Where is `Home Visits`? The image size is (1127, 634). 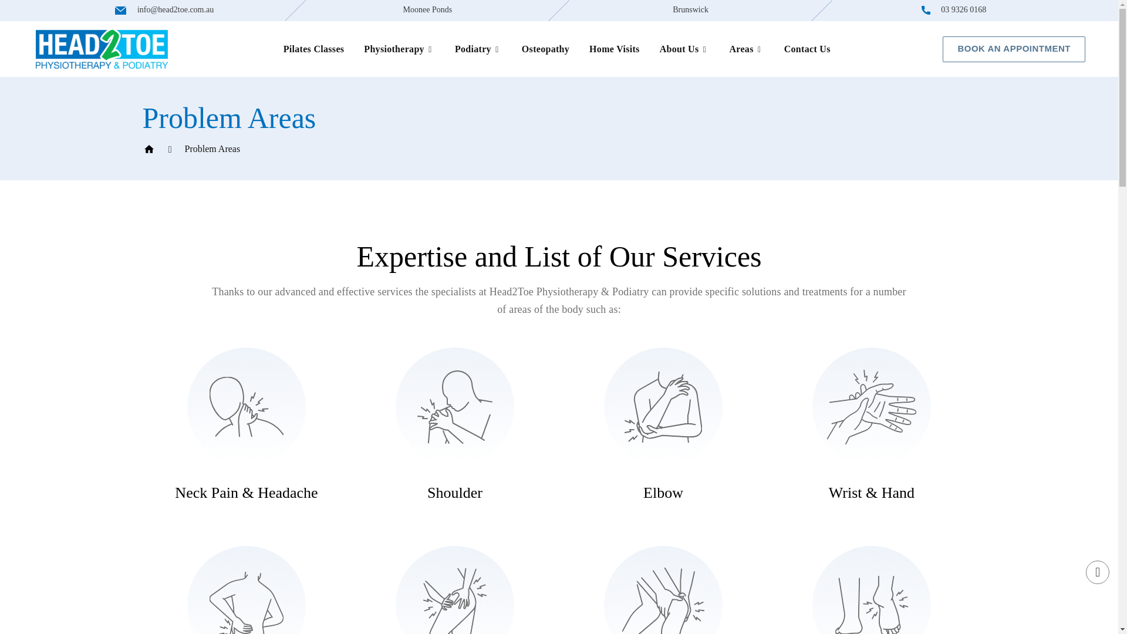 Home Visits is located at coordinates (615, 48).